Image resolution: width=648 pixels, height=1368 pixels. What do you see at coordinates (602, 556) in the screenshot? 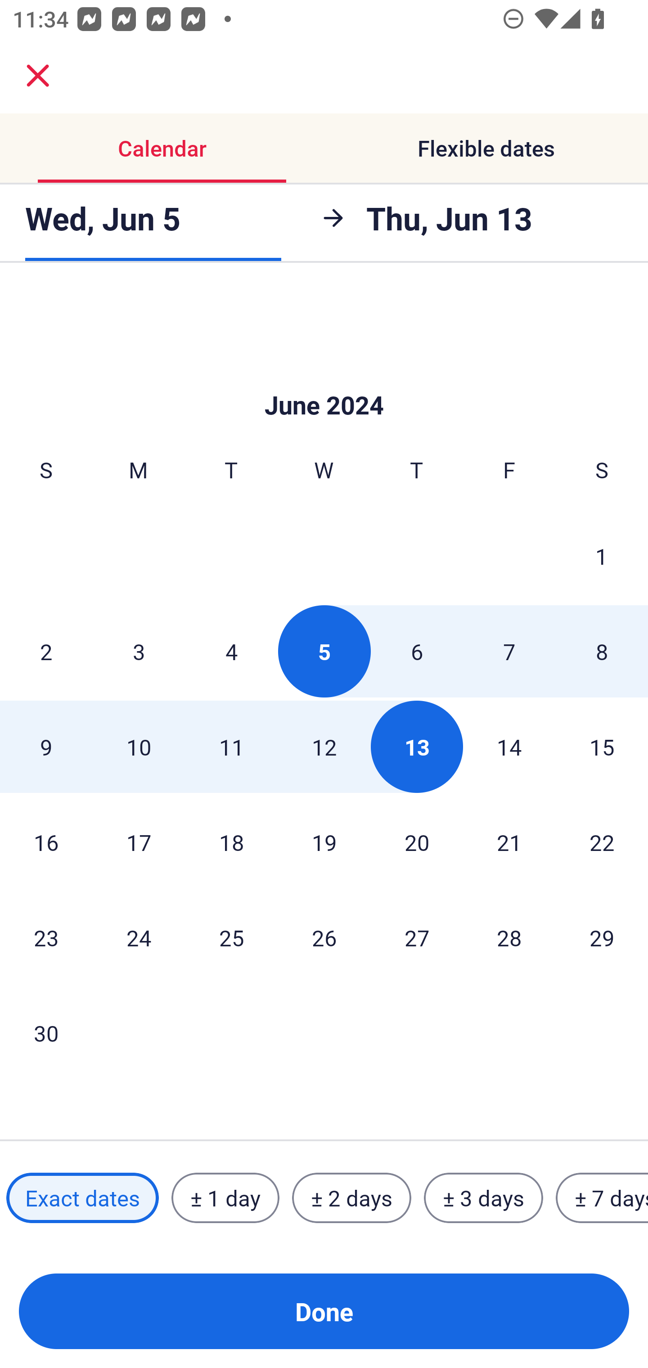
I see `1 Saturday, June 1, 2024` at bounding box center [602, 556].